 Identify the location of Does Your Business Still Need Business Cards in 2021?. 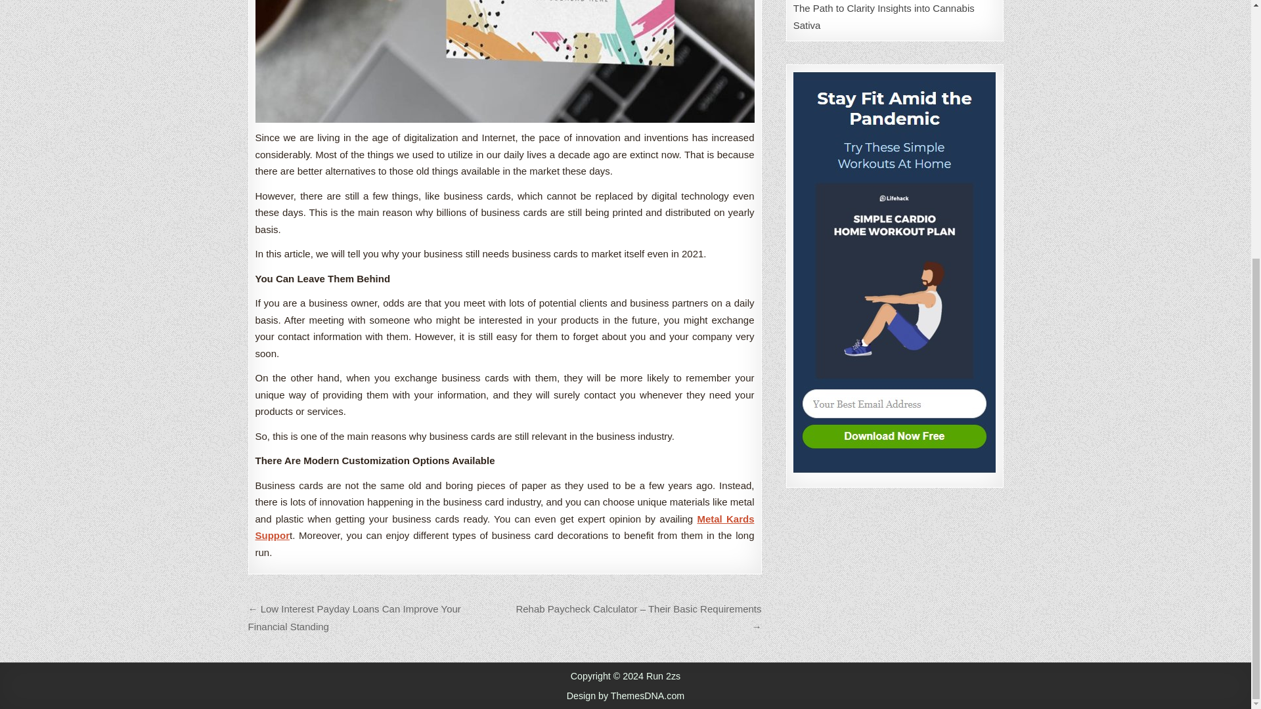
(504, 61).